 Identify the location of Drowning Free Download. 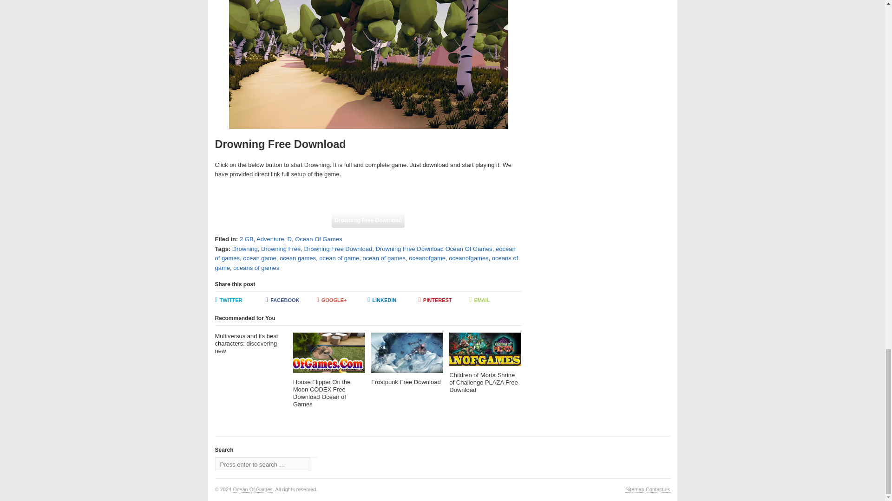
(368, 220).